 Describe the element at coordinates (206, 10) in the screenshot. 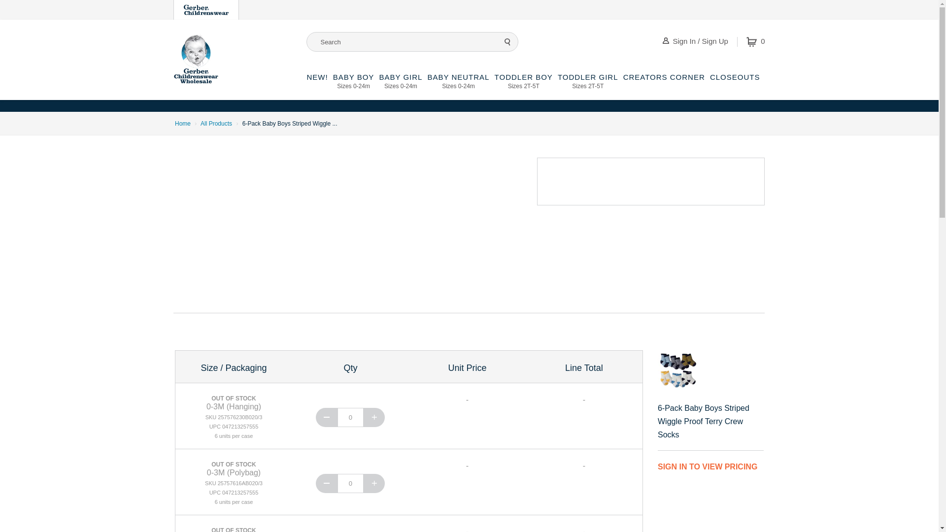

I see `0` at that location.